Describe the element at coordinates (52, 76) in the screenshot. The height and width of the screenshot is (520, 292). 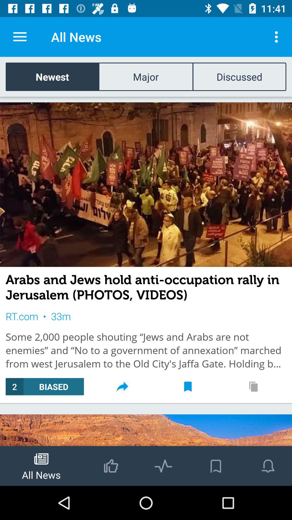
I see `press the item to the left of major` at that location.